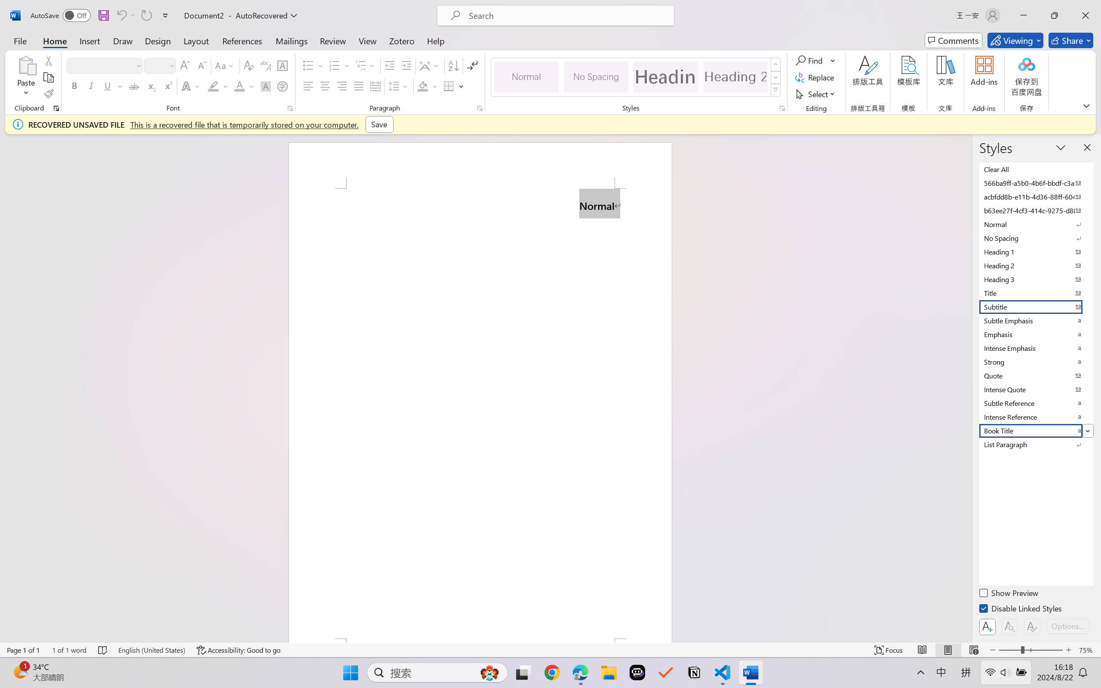 Image resolution: width=1101 pixels, height=688 pixels. What do you see at coordinates (1036, 403) in the screenshot?
I see `Subtle Reference` at bounding box center [1036, 403].